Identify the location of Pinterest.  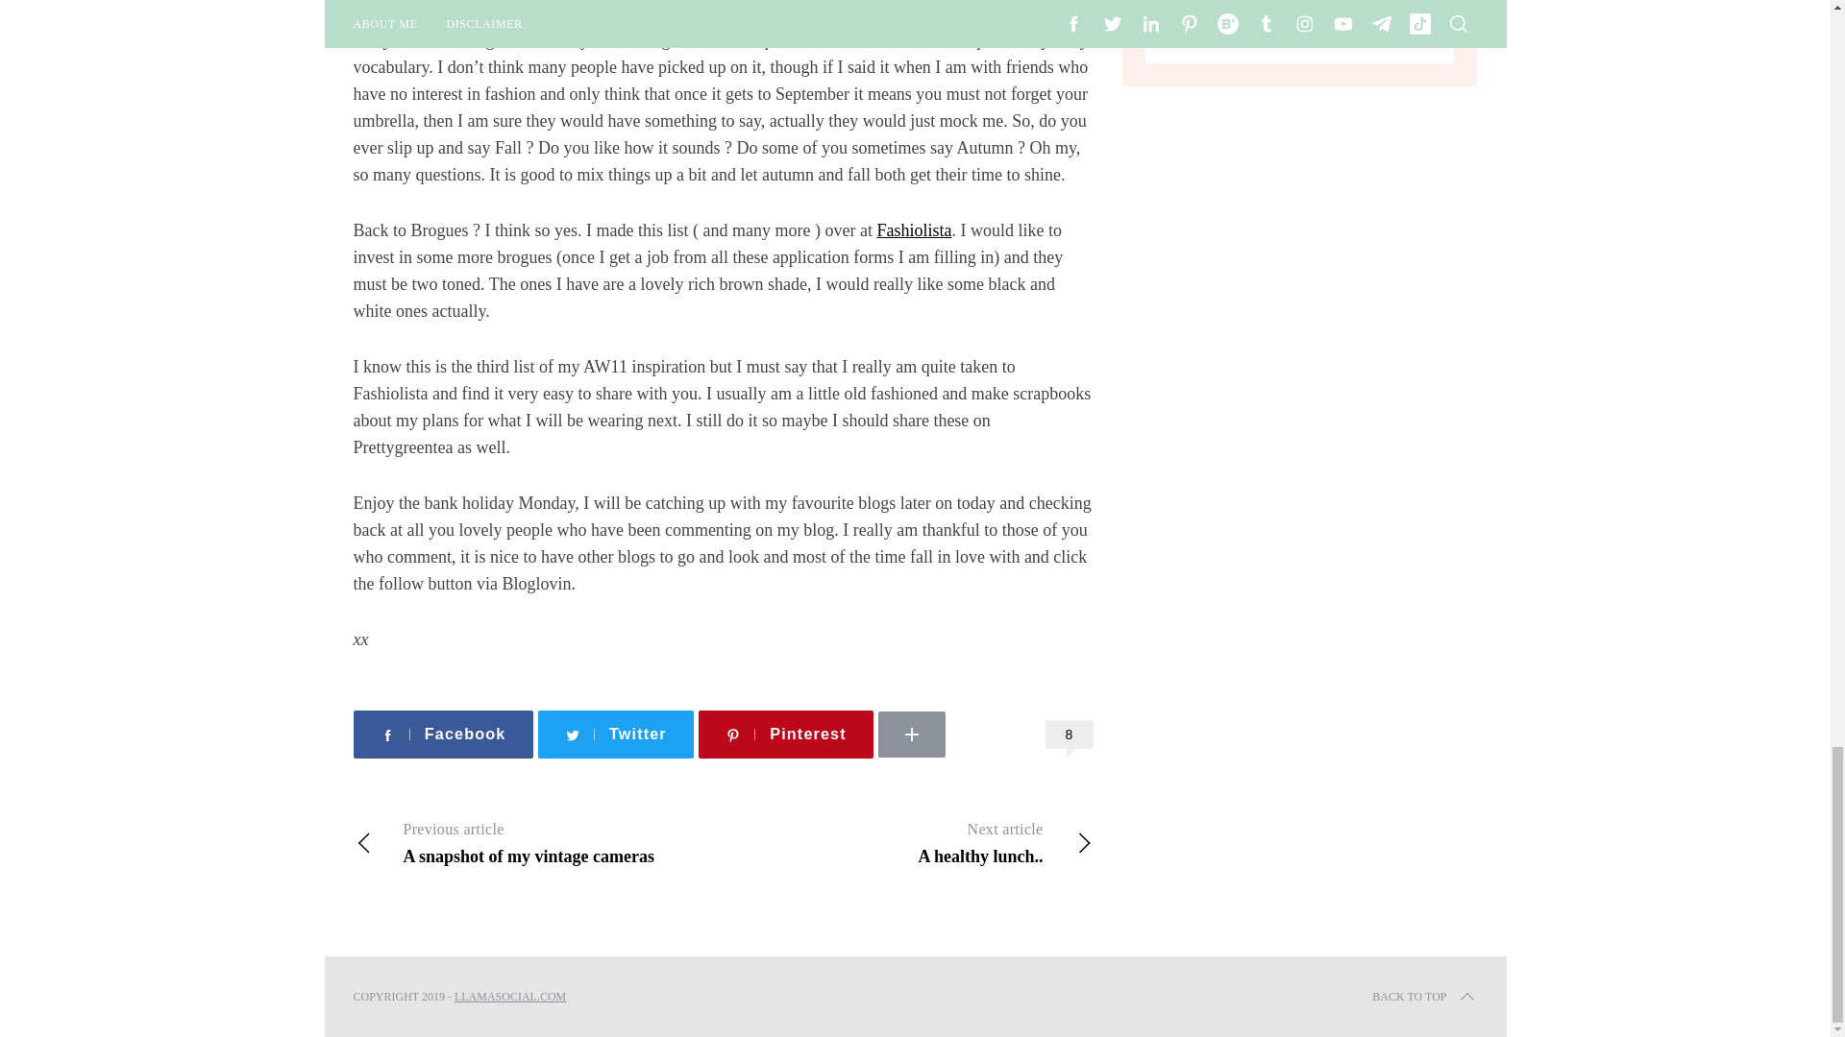
(443, 734).